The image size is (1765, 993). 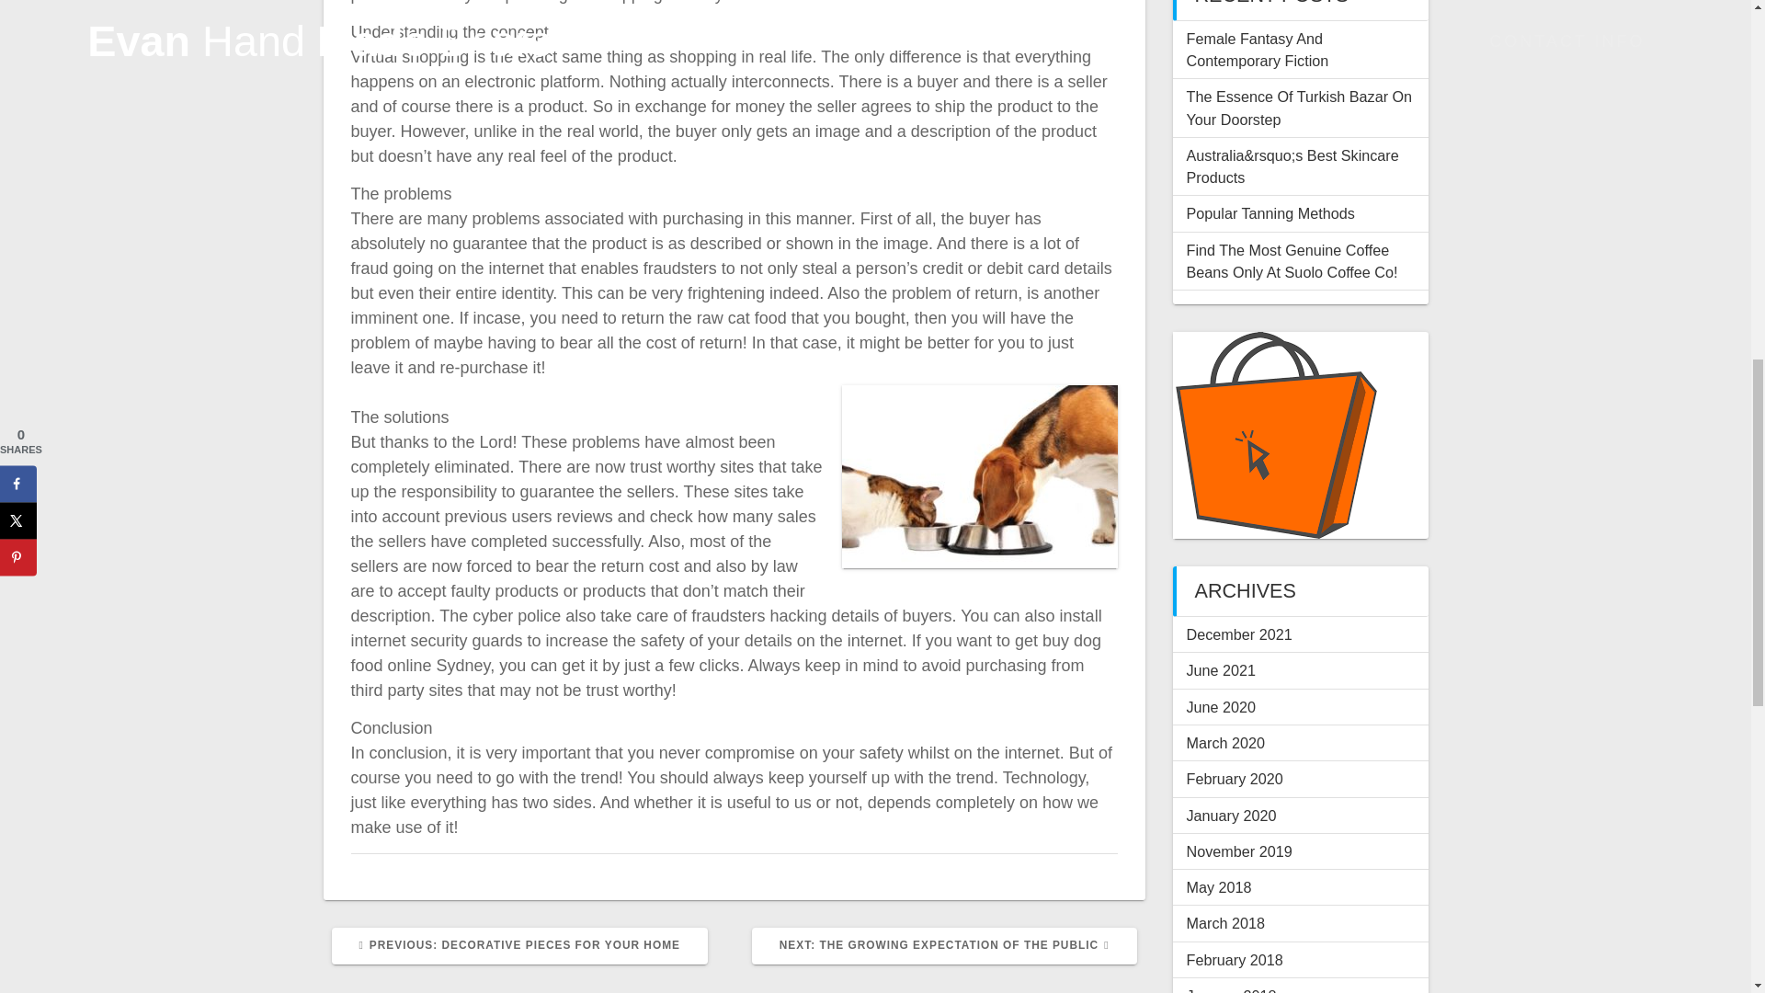 What do you see at coordinates (1221, 669) in the screenshot?
I see `June 2021` at bounding box center [1221, 669].